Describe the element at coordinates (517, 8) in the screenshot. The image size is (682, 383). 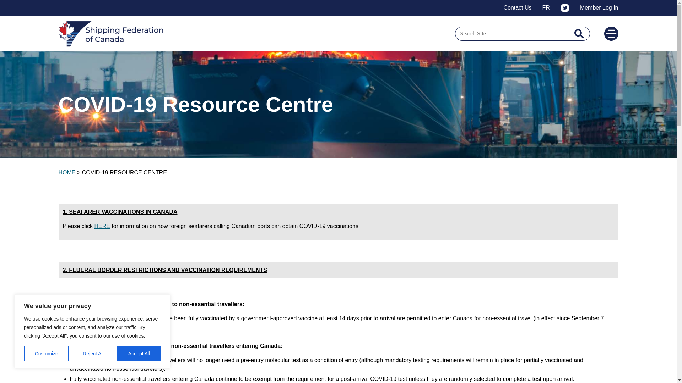
I see `Contact Us` at that location.